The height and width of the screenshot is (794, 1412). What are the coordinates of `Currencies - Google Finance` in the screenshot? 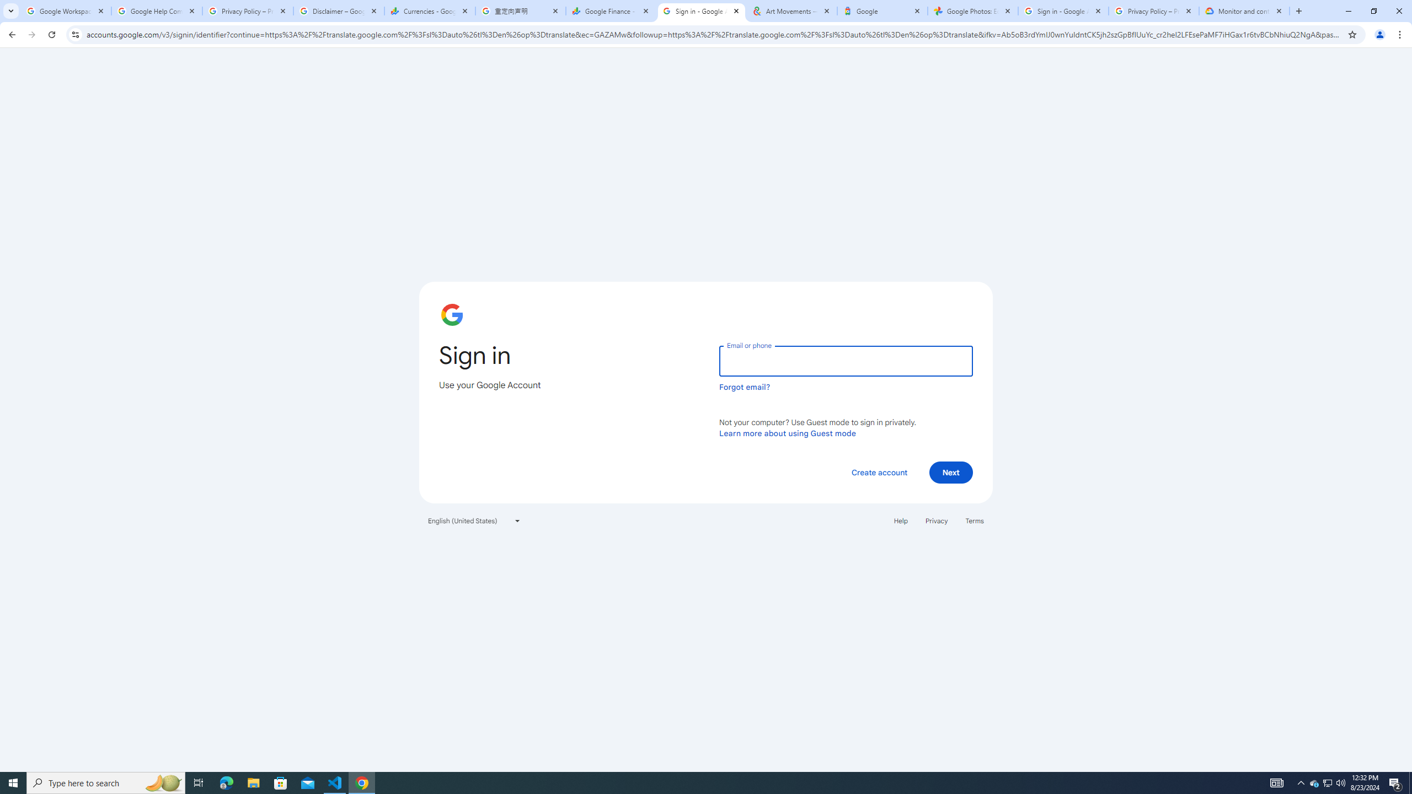 It's located at (430, 11).